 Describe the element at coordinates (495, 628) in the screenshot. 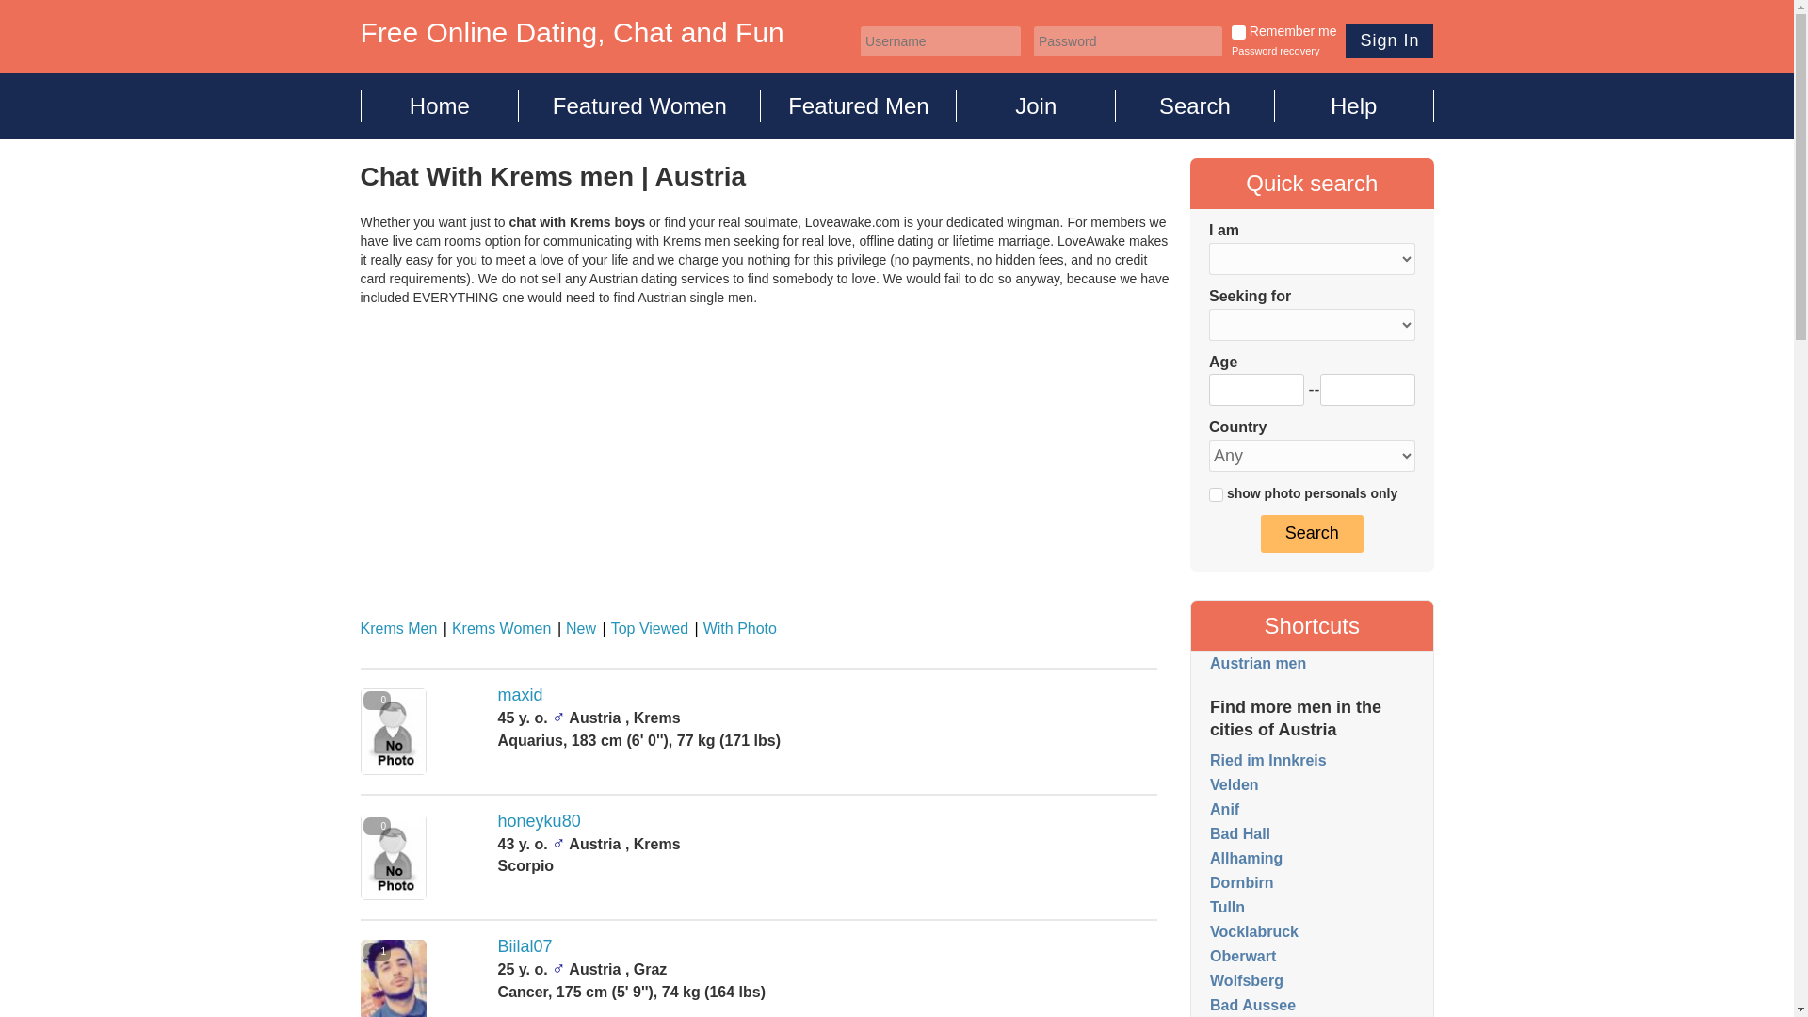

I see `Krems Women` at that location.